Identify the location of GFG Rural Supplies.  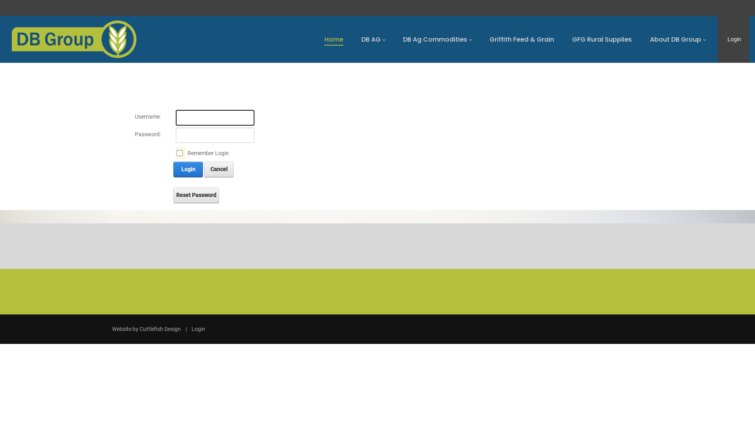
(602, 39).